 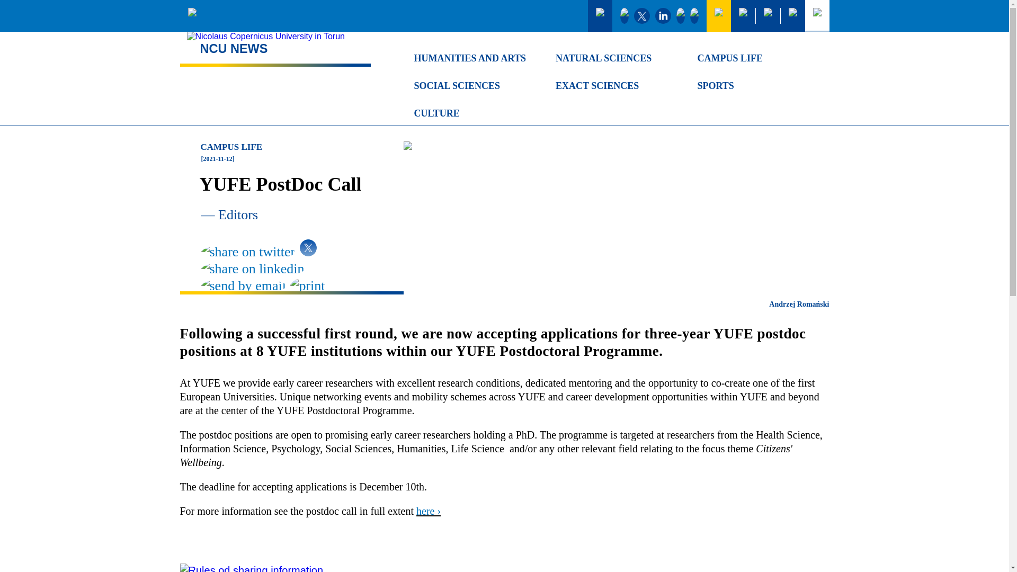 What do you see at coordinates (296, 147) in the screenshot?
I see `CAMPUS LIFE` at bounding box center [296, 147].